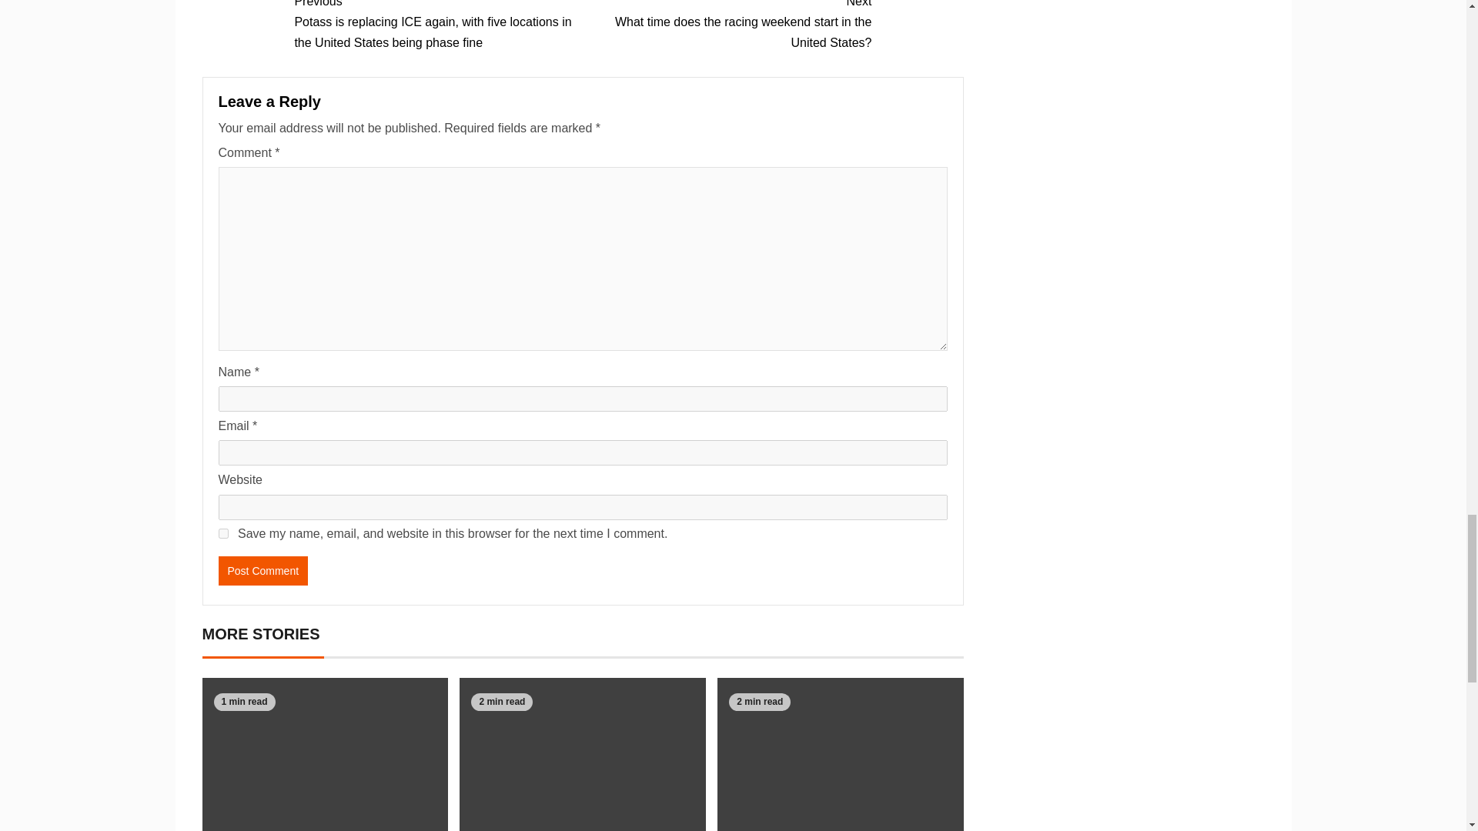  I want to click on Post Comment, so click(263, 571).